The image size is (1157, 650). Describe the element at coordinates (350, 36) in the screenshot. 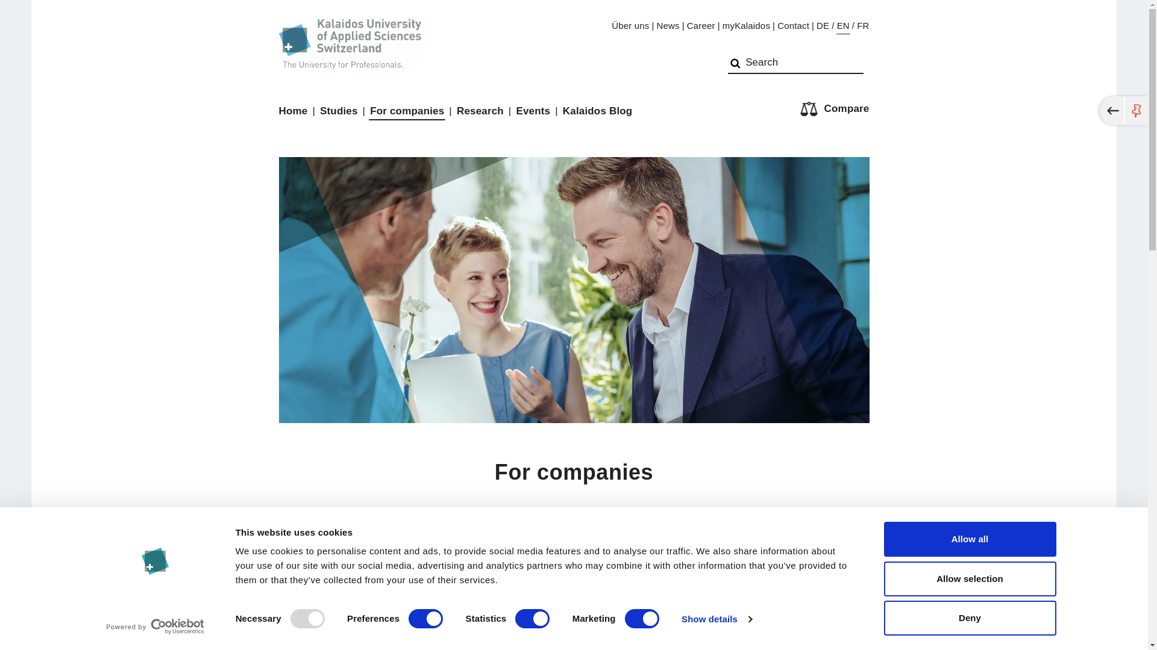

I see `Kalaidos University of Applied Sciences` at that location.